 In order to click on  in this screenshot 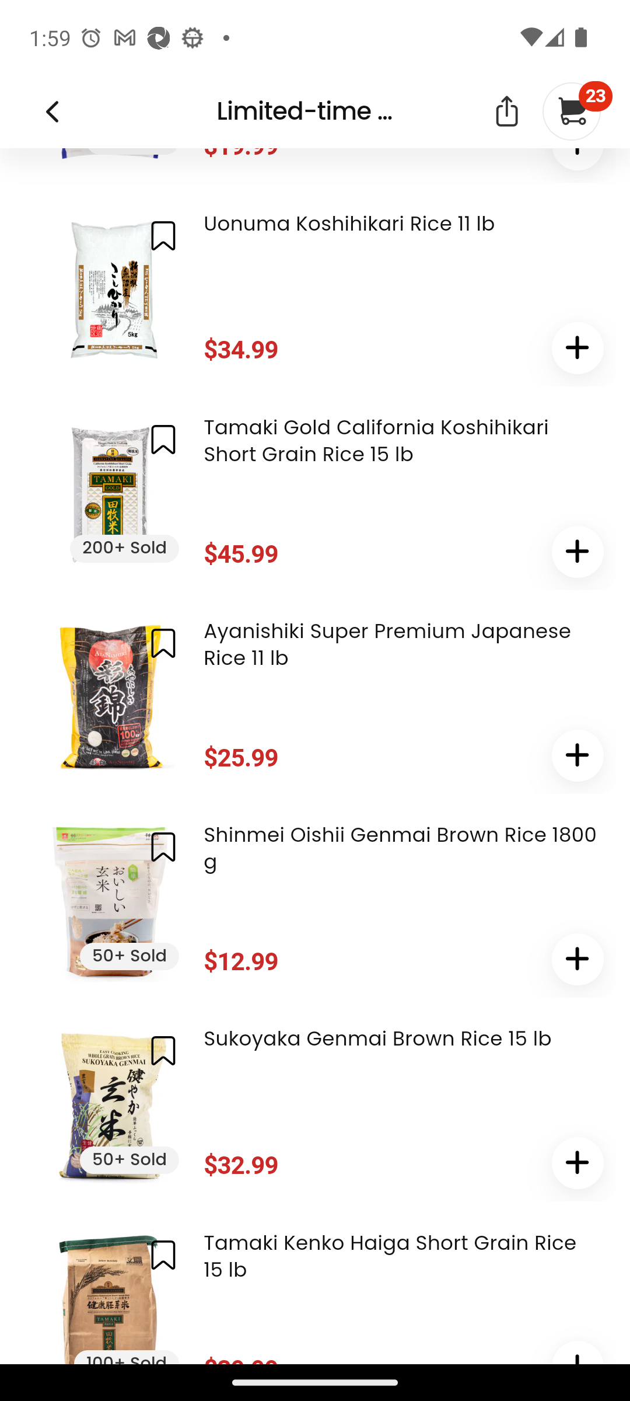, I will do `click(163, 1051)`.